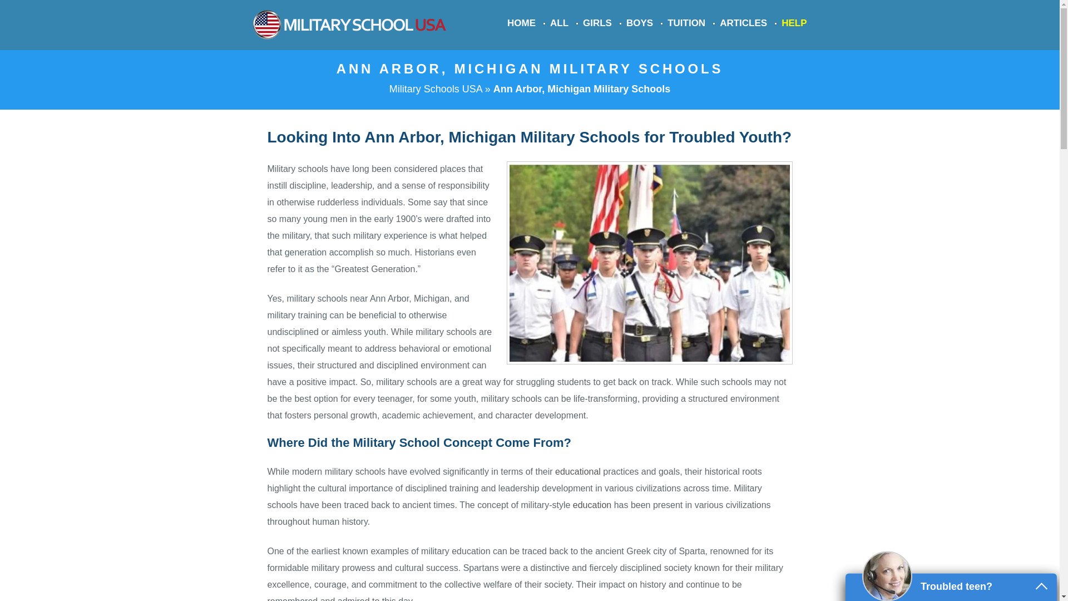 The width and height of the screenshot is (1068, 601). What do you see at coordinates (794, 23) in the screenshot?
I see `HELP` at bounding box center [794, 23].